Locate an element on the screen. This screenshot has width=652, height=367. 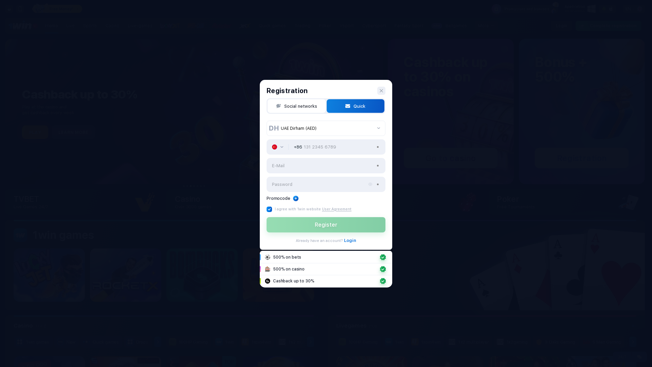
Alg is located at coordinates (623, 342).